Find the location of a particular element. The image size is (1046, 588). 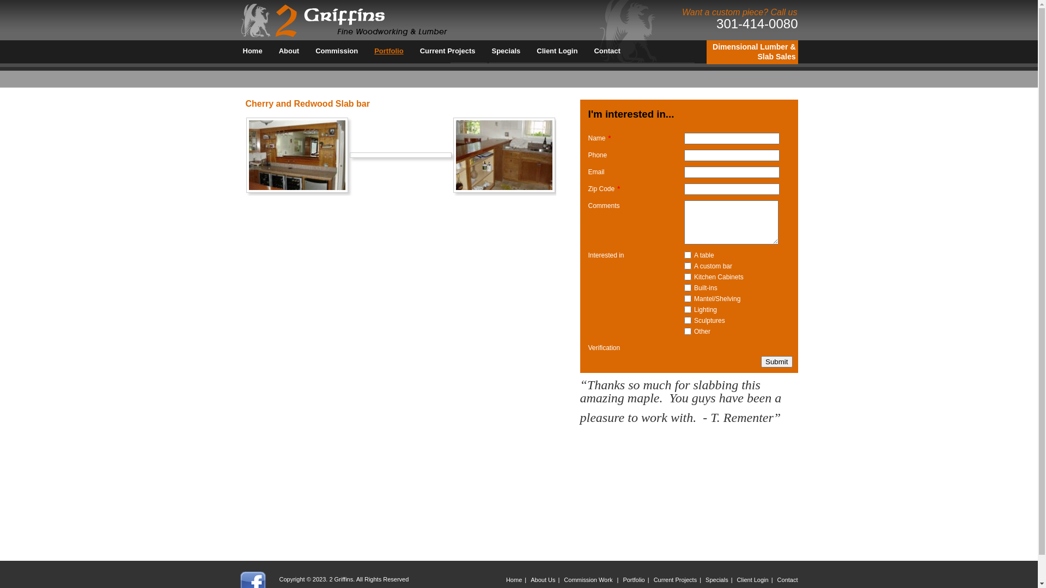

Dimensional Lumber & Slab Sales is located at coordinates (754, 51).